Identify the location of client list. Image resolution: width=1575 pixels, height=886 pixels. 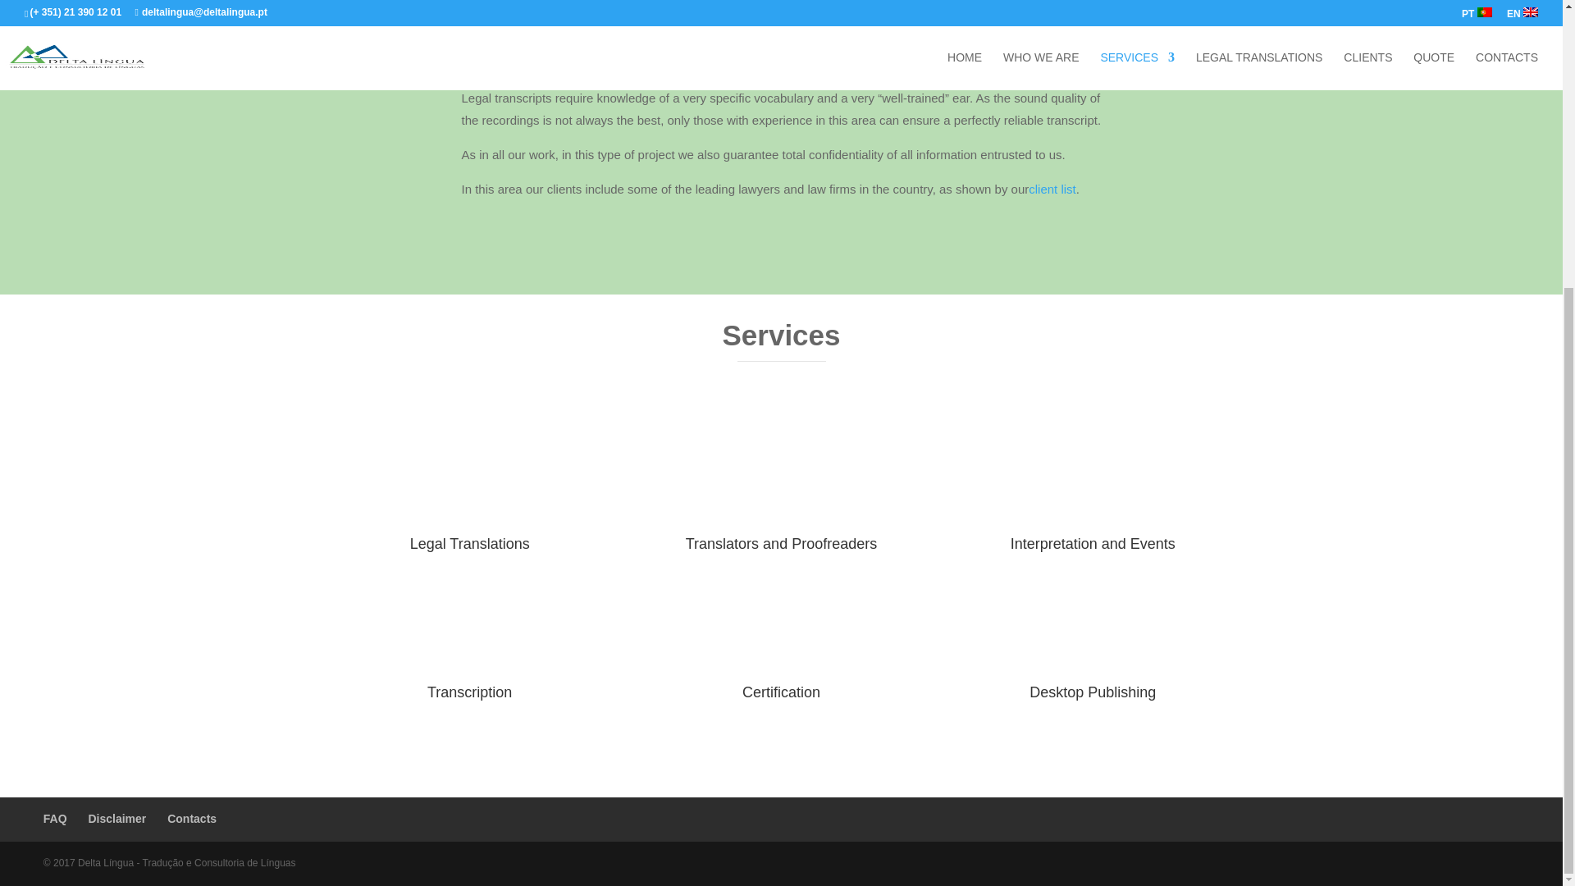
(1052, 189).